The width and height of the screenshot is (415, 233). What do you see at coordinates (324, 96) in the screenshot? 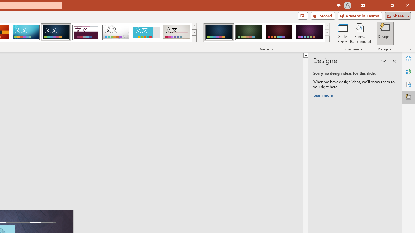
I see `Learn more` at bounding box center [324, 96].